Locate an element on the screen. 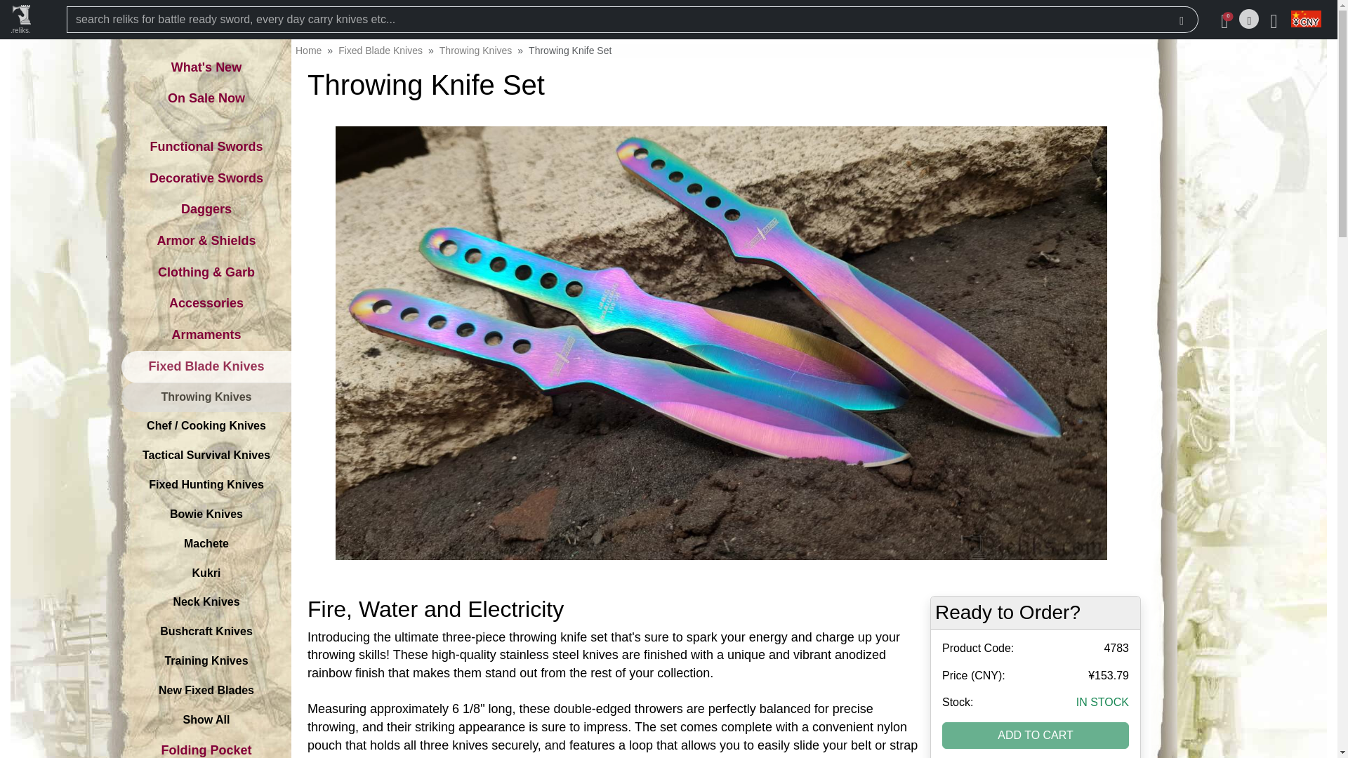 The height and width of the screenshot is (758, 1348). Fixed Blade Knives is located at coordinates (381, 50).